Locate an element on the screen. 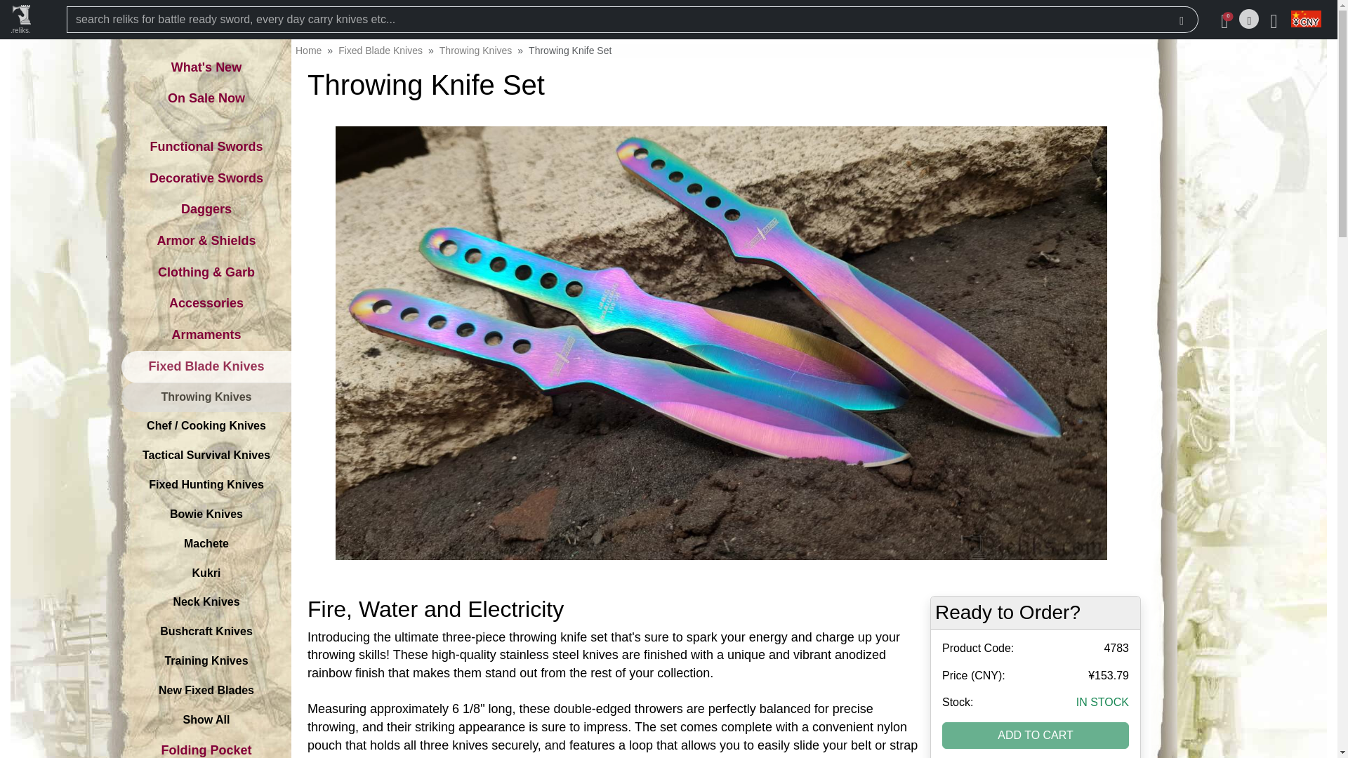 The height and width of the screenshot is (758, 1348). Fixed Blade Knives is located at coordinates (381, 50).